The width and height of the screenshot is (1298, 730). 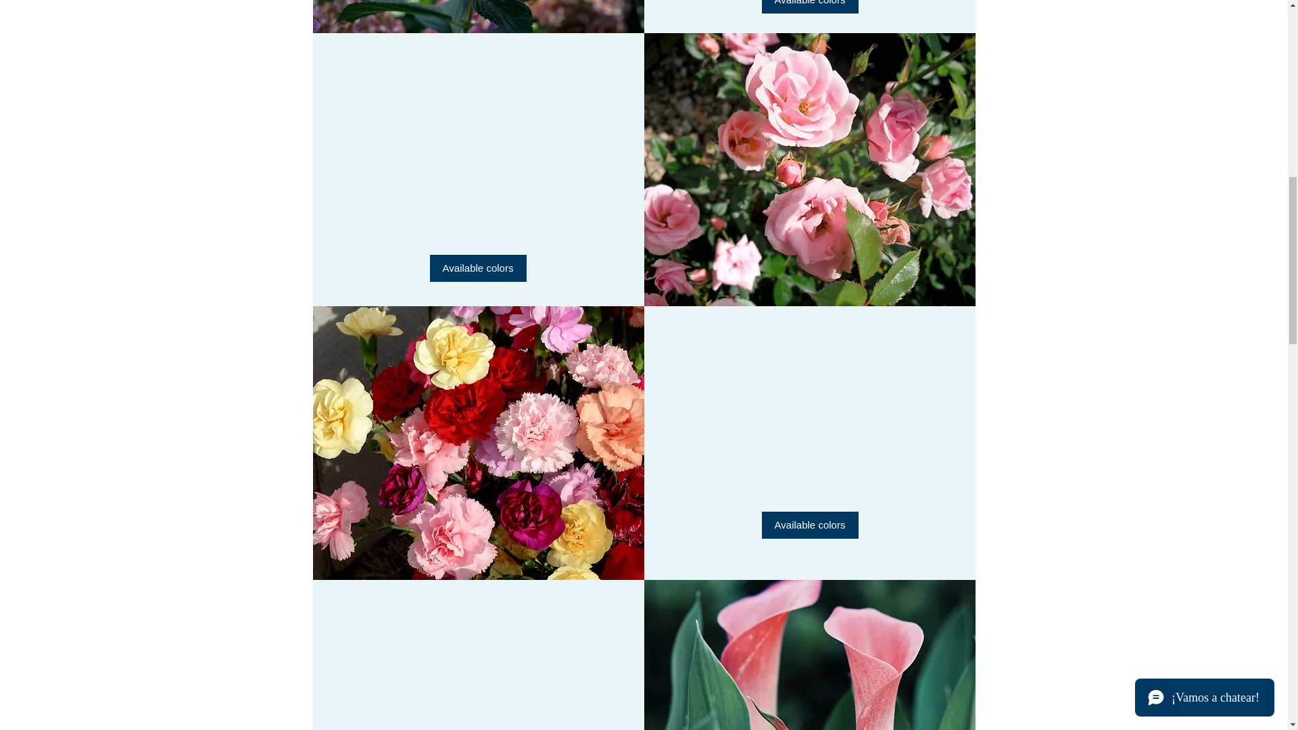 What do you see at coordinates (809, 525) in the screenshot?
I see `Available colors` at bounding box center [809, 525].